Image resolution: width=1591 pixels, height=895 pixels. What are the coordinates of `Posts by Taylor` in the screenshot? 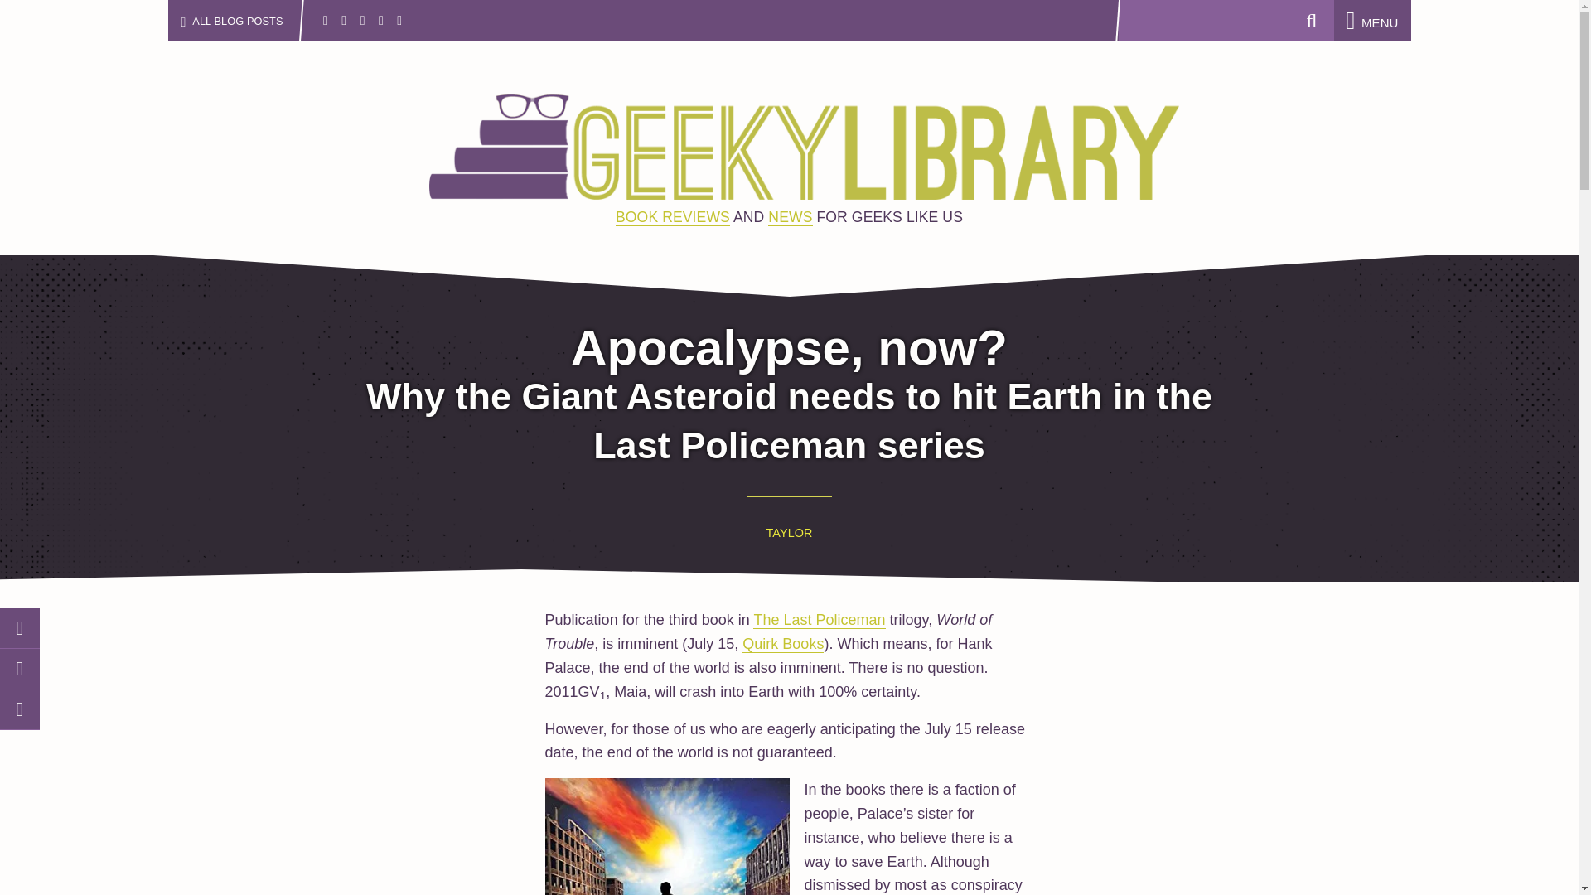 It's located at (790, 533).